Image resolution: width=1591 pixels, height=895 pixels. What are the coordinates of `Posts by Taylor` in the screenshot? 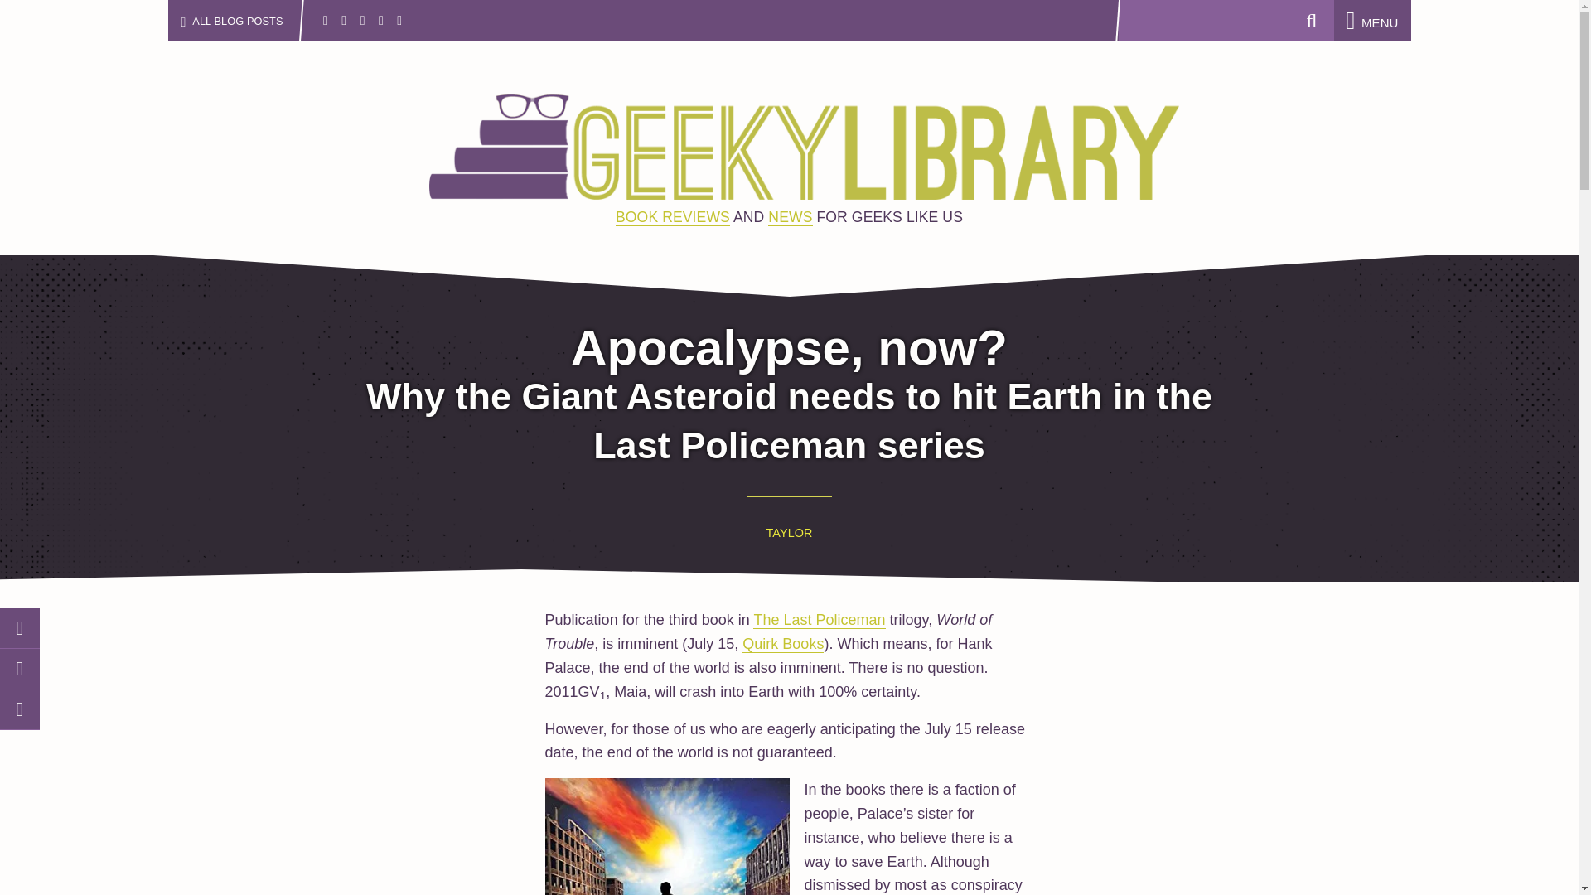 It's located at (790, 533).